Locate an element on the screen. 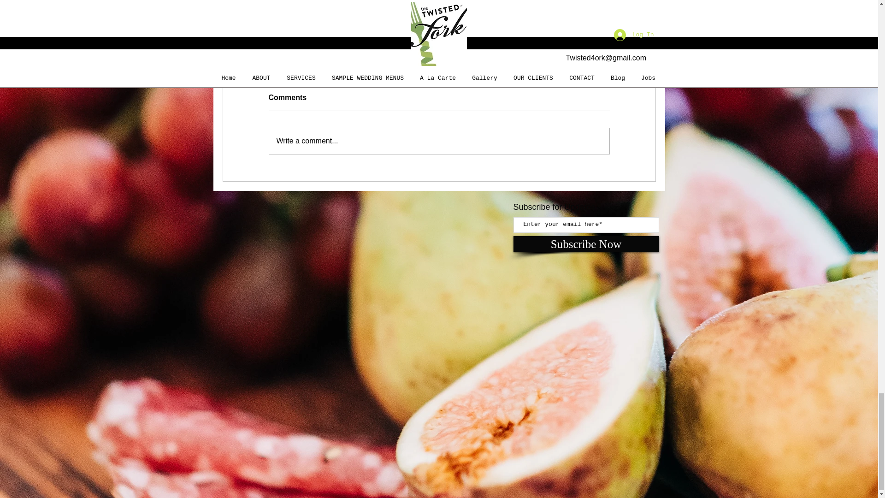  0 is located at coordinates (267, 50).